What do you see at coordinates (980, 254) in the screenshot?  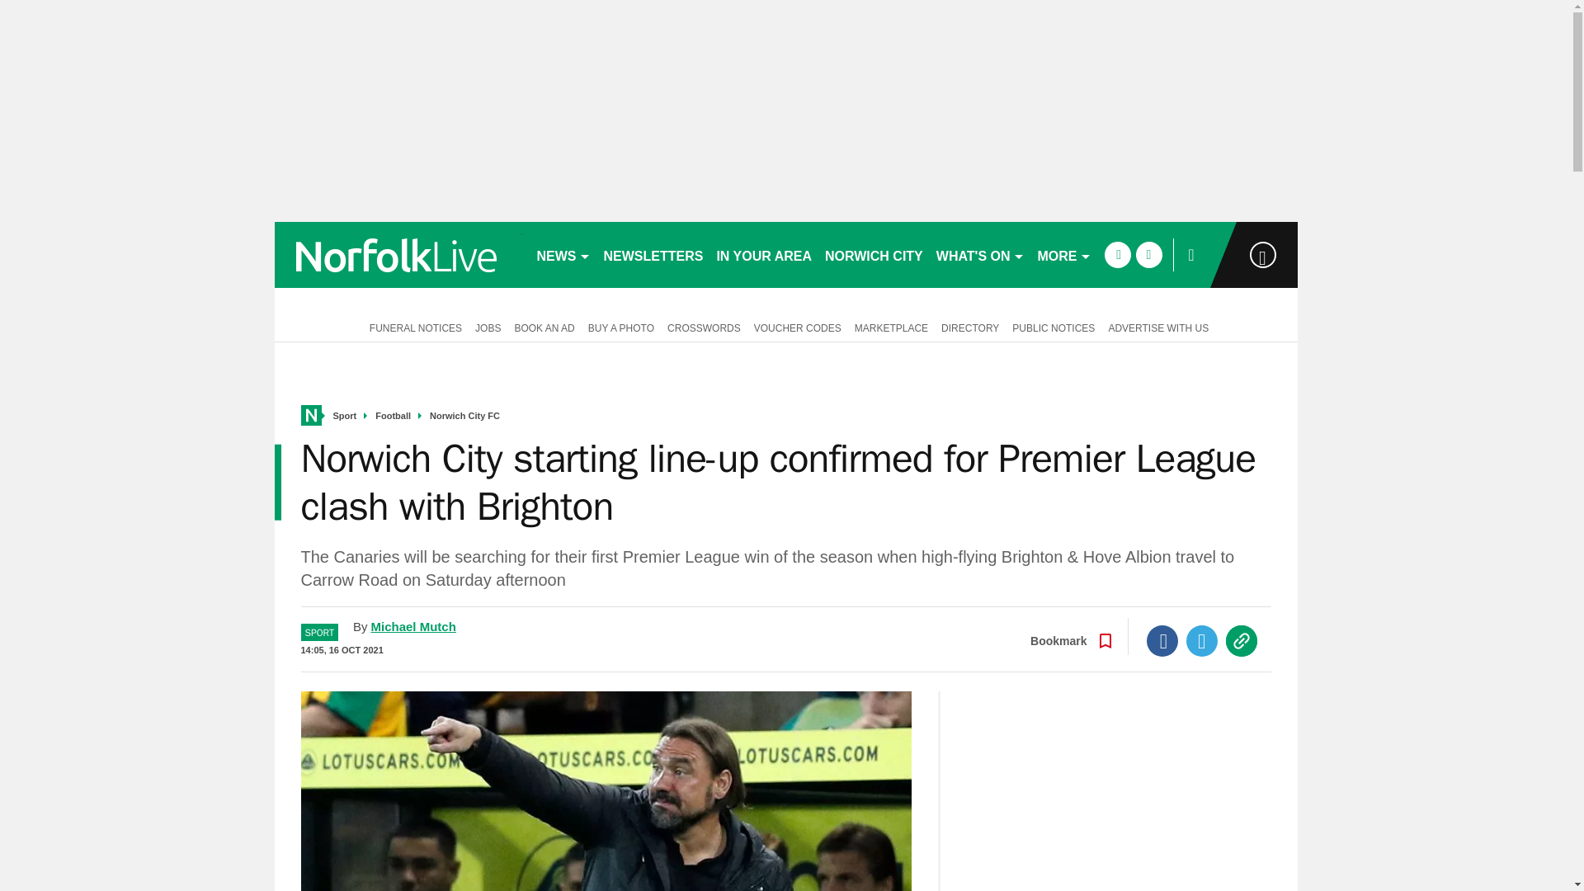 I see `WHAT'S ON` at bounding box center [980, 254].